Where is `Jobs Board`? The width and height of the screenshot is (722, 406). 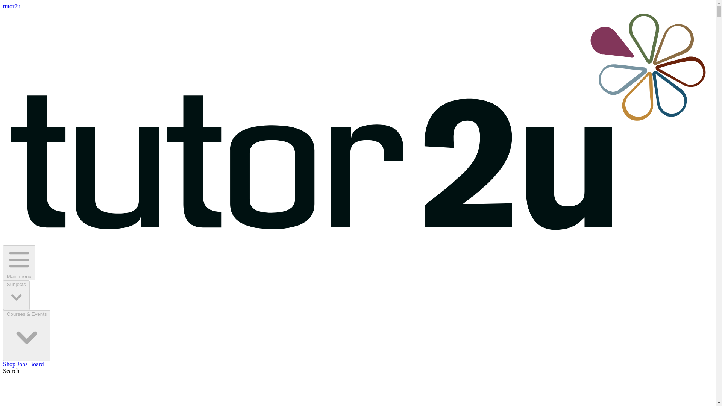
Jobs Board is located at coordinates (30, 364).